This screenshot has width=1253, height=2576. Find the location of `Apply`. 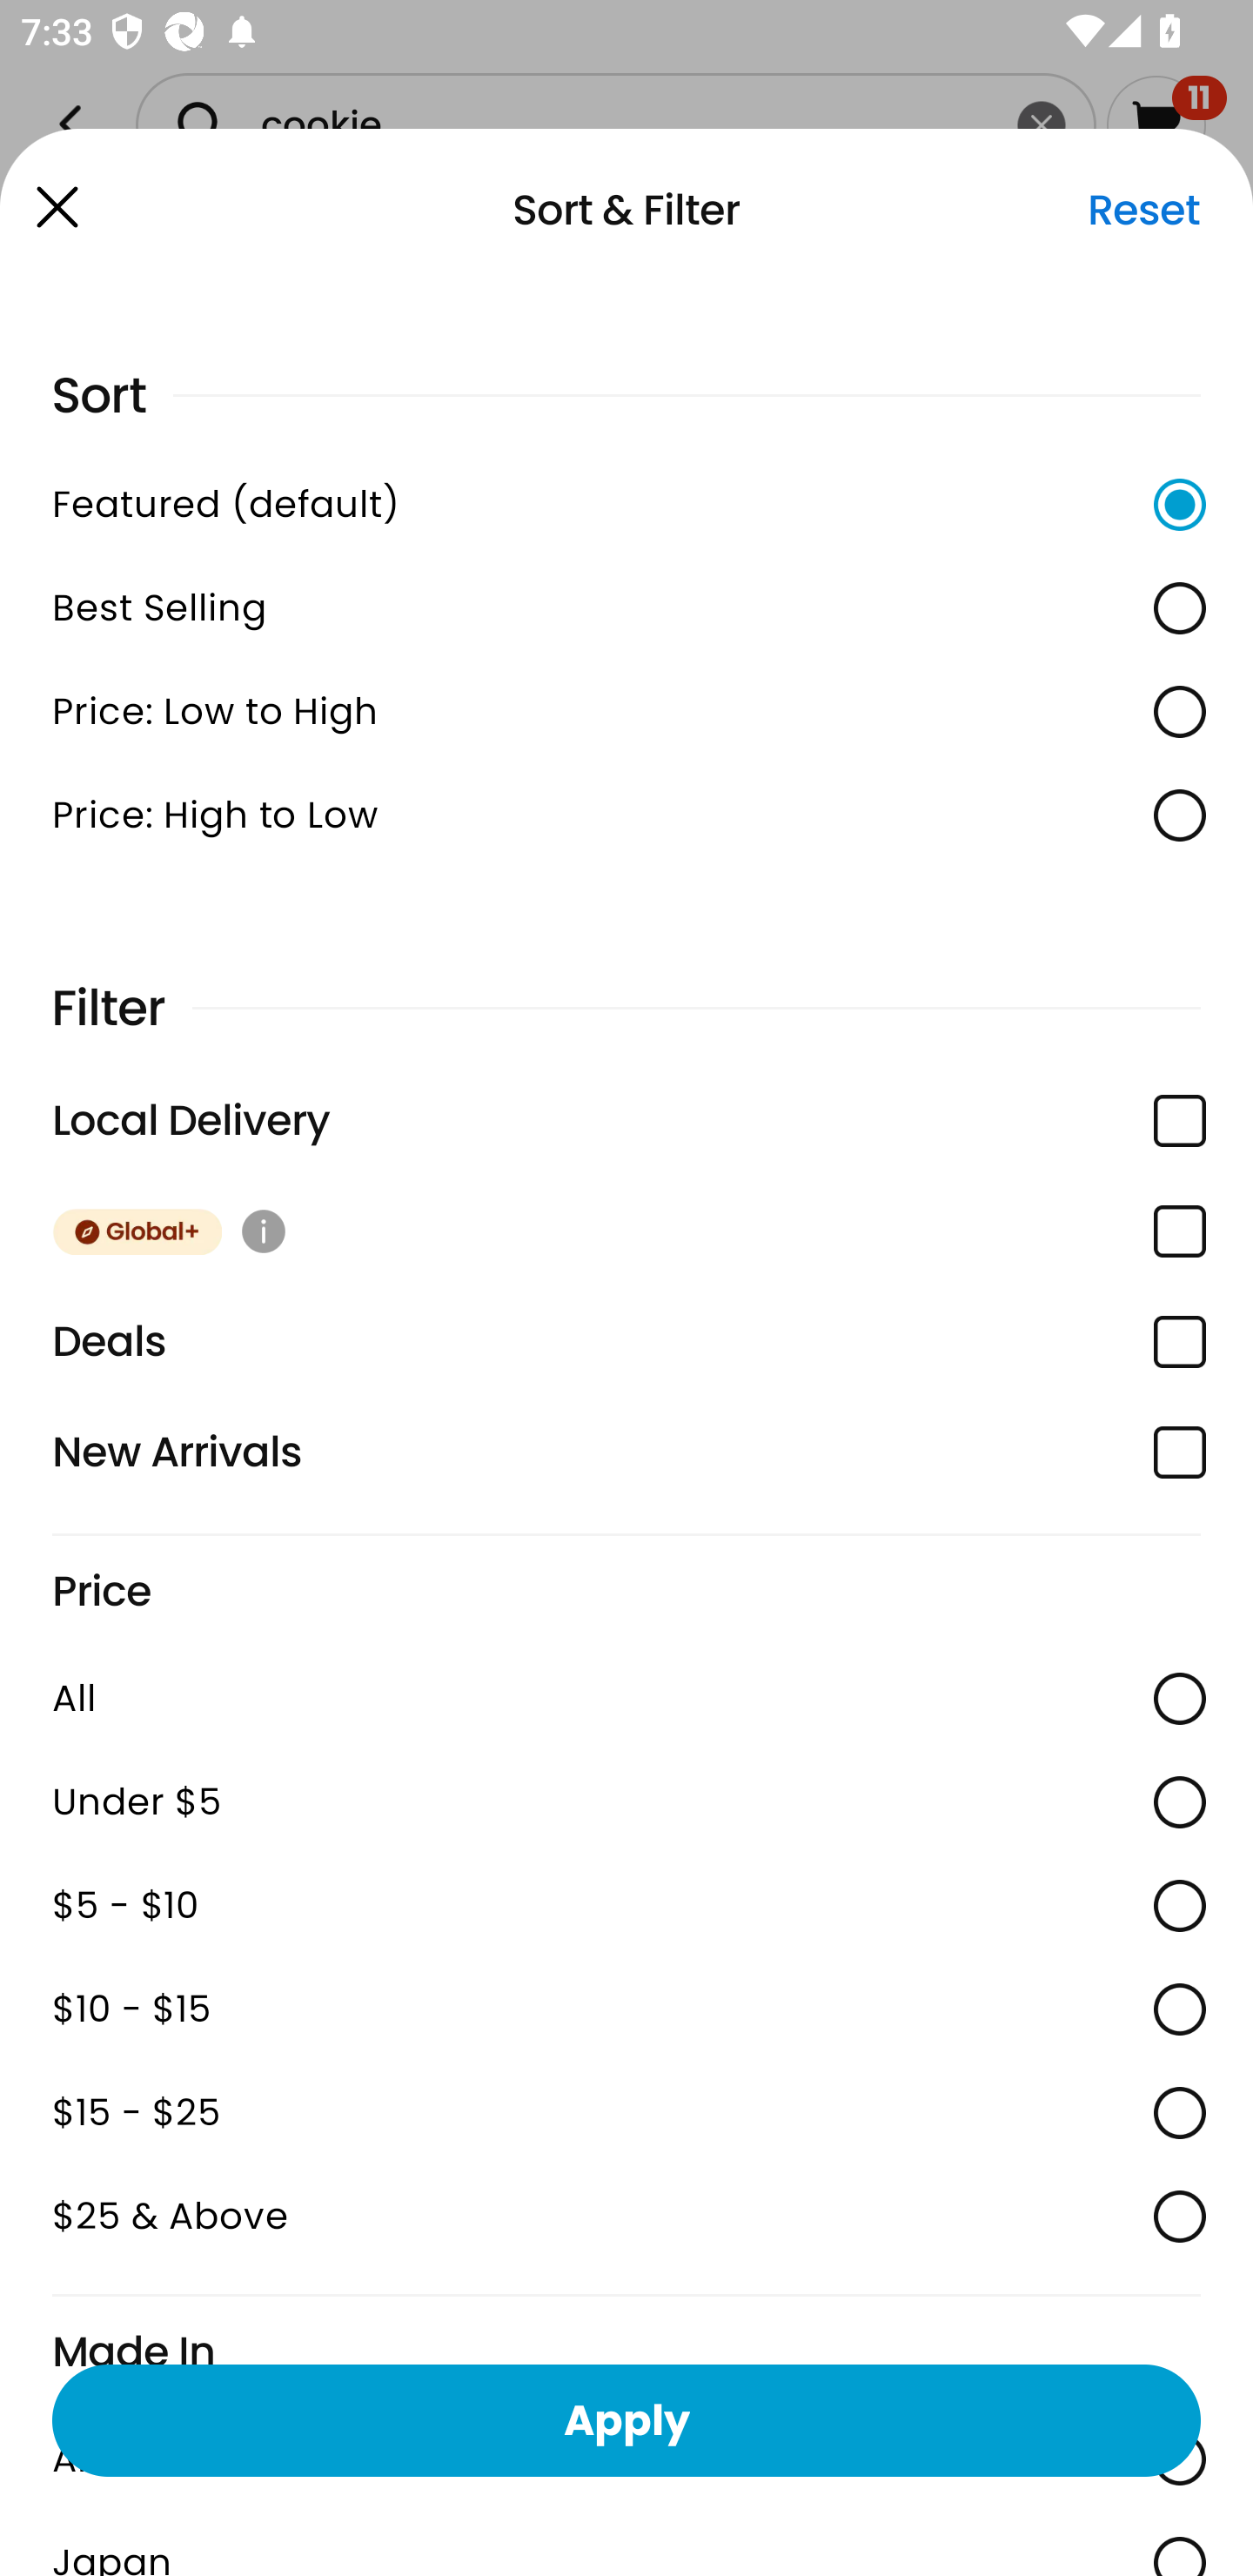

Apply is located at coordinates (626, 2419).